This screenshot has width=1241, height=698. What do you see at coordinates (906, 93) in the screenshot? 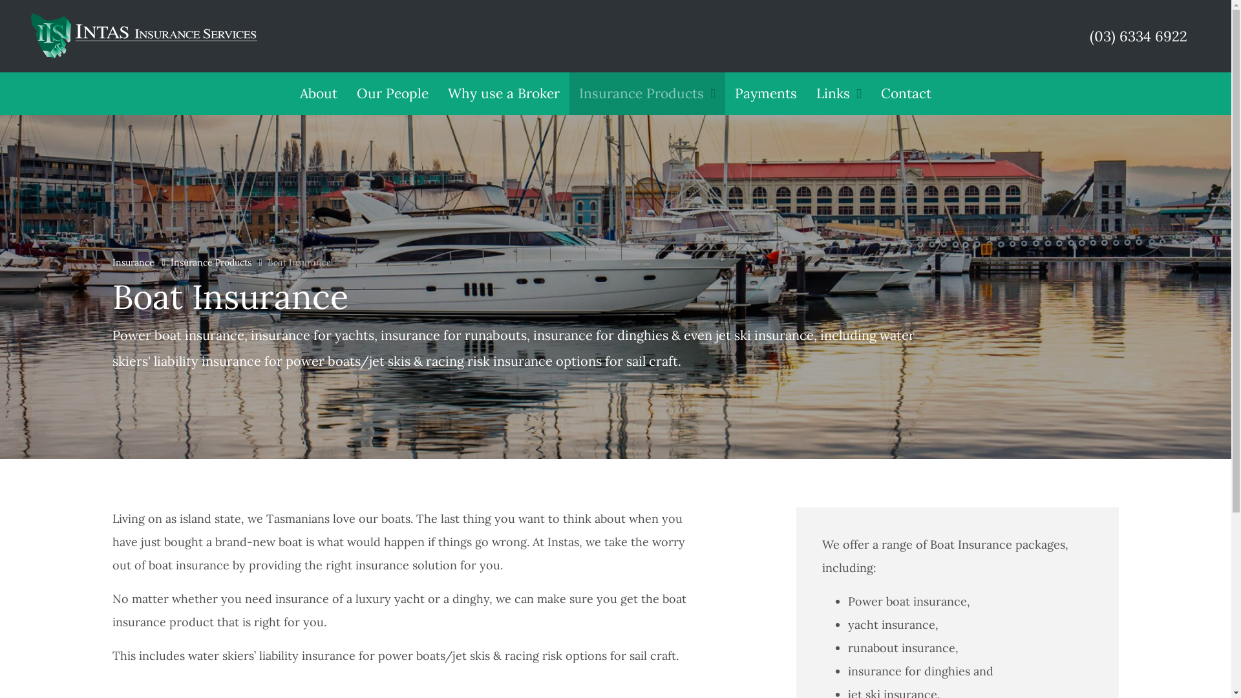
I see `Contact` at bounding box center [906, 93].